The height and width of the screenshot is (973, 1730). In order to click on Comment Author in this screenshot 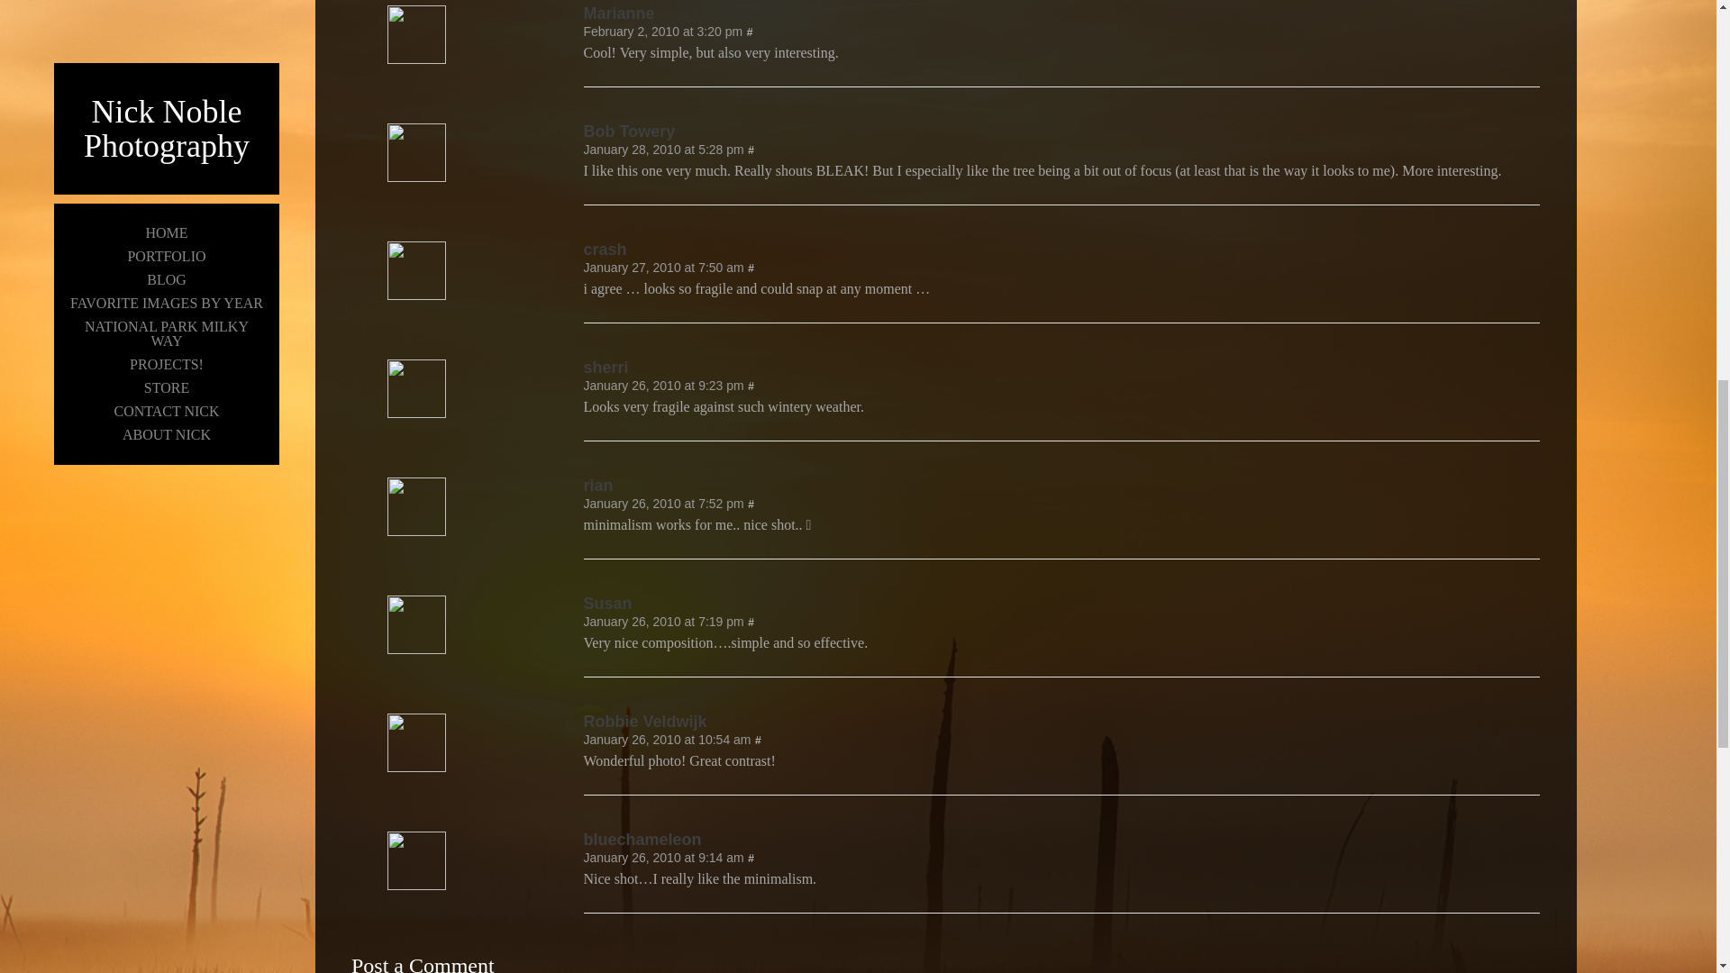, I will do `click(416, 294)`.